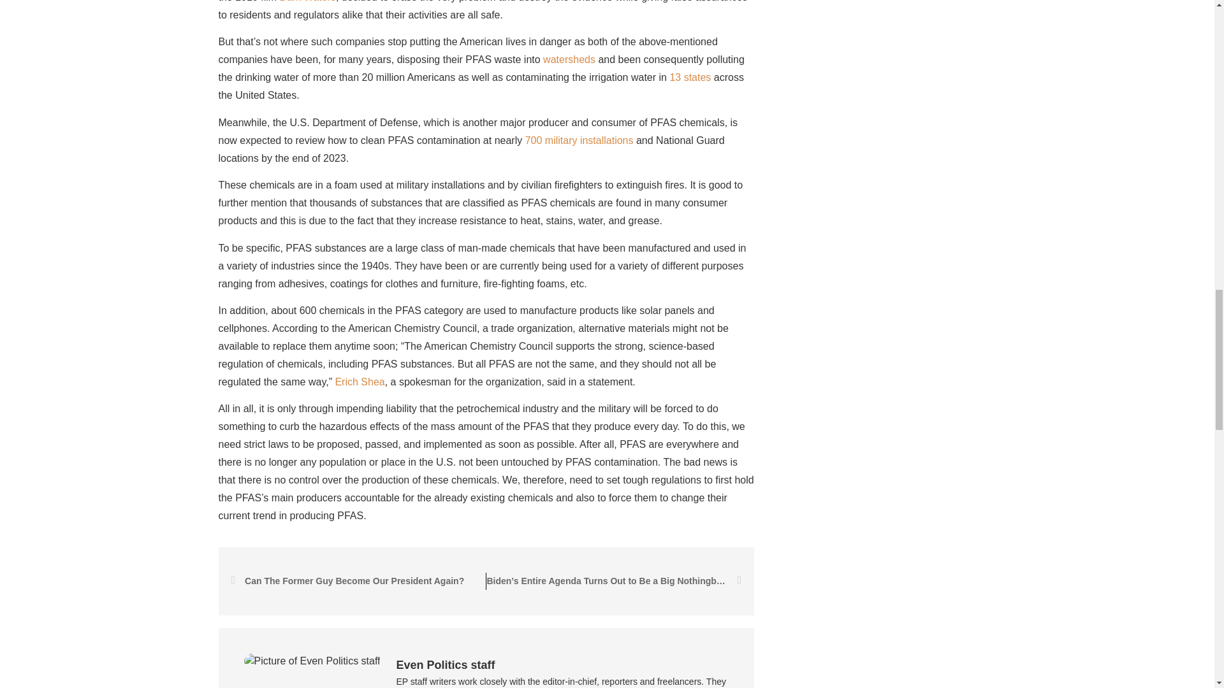 Image resolution: width=1224 pixels, height=688 pixels. What do you see at coordinates (358, 581) in the screenshot?
I see `Can The Former Guy Become Our President Again?` at bounding box center [358, 581].